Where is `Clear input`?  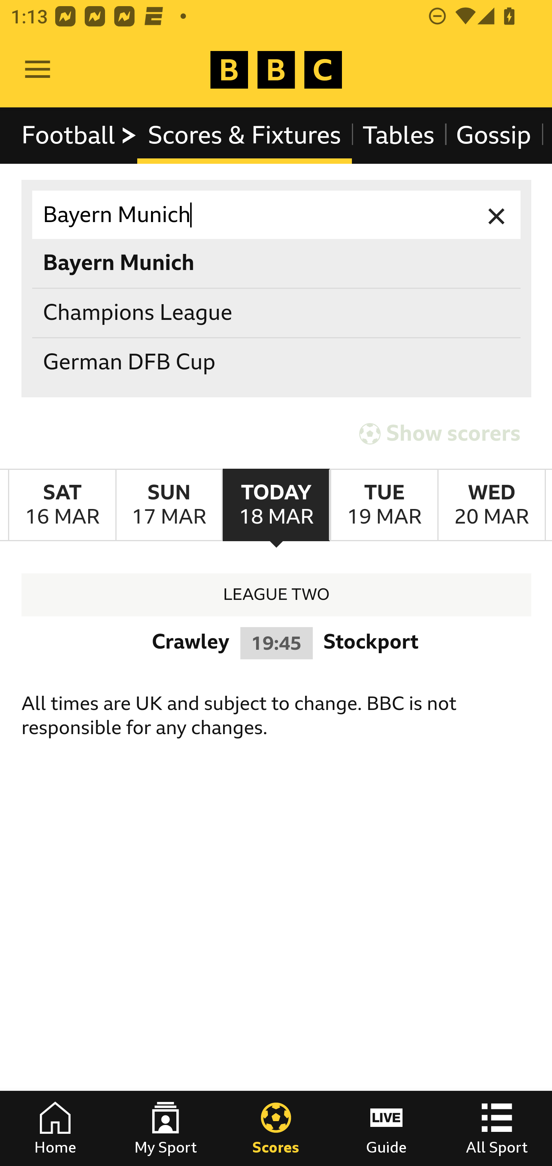 Clear input is located at coordinates (497, 215).